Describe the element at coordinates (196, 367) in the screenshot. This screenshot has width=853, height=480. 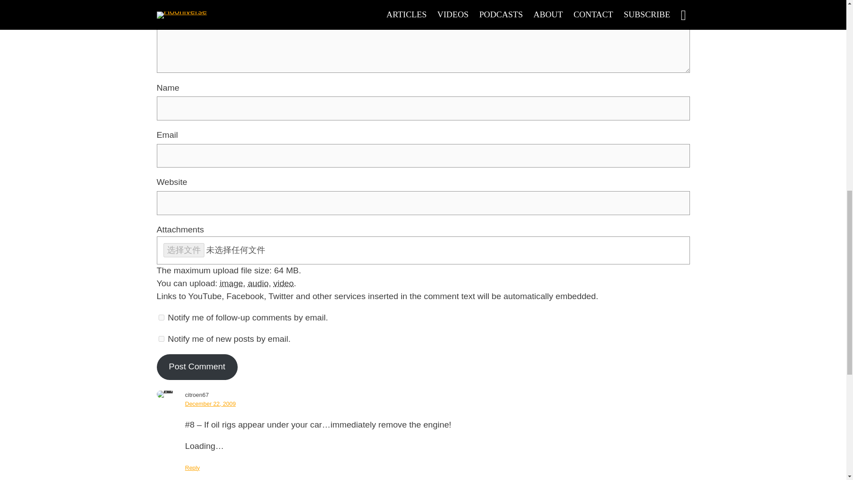
I see `Post Comment` at that location.